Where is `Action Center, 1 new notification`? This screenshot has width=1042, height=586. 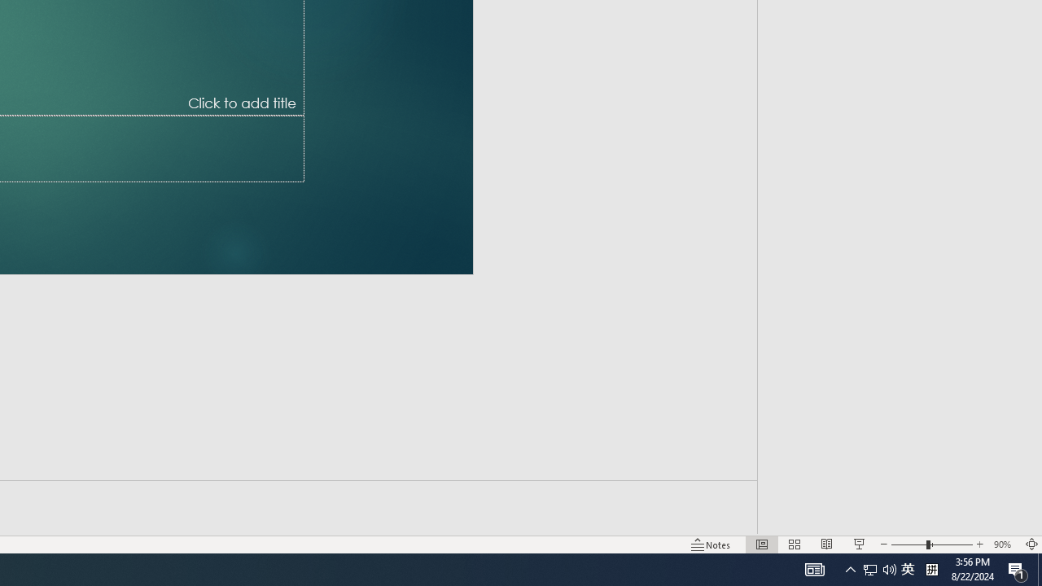 Action Center, 1 new notification is located at coordinates (1018, 570).